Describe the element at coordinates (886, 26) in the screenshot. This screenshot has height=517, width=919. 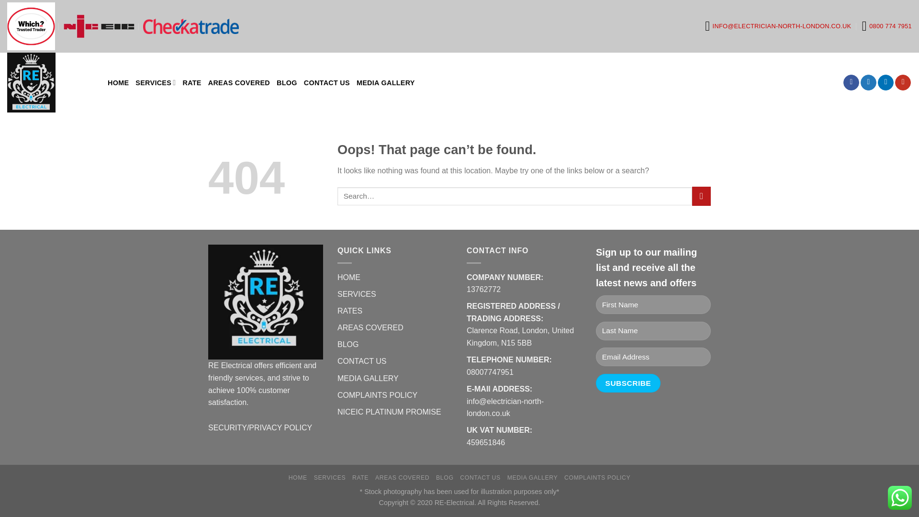
I see `0800 774 7951` at that location.